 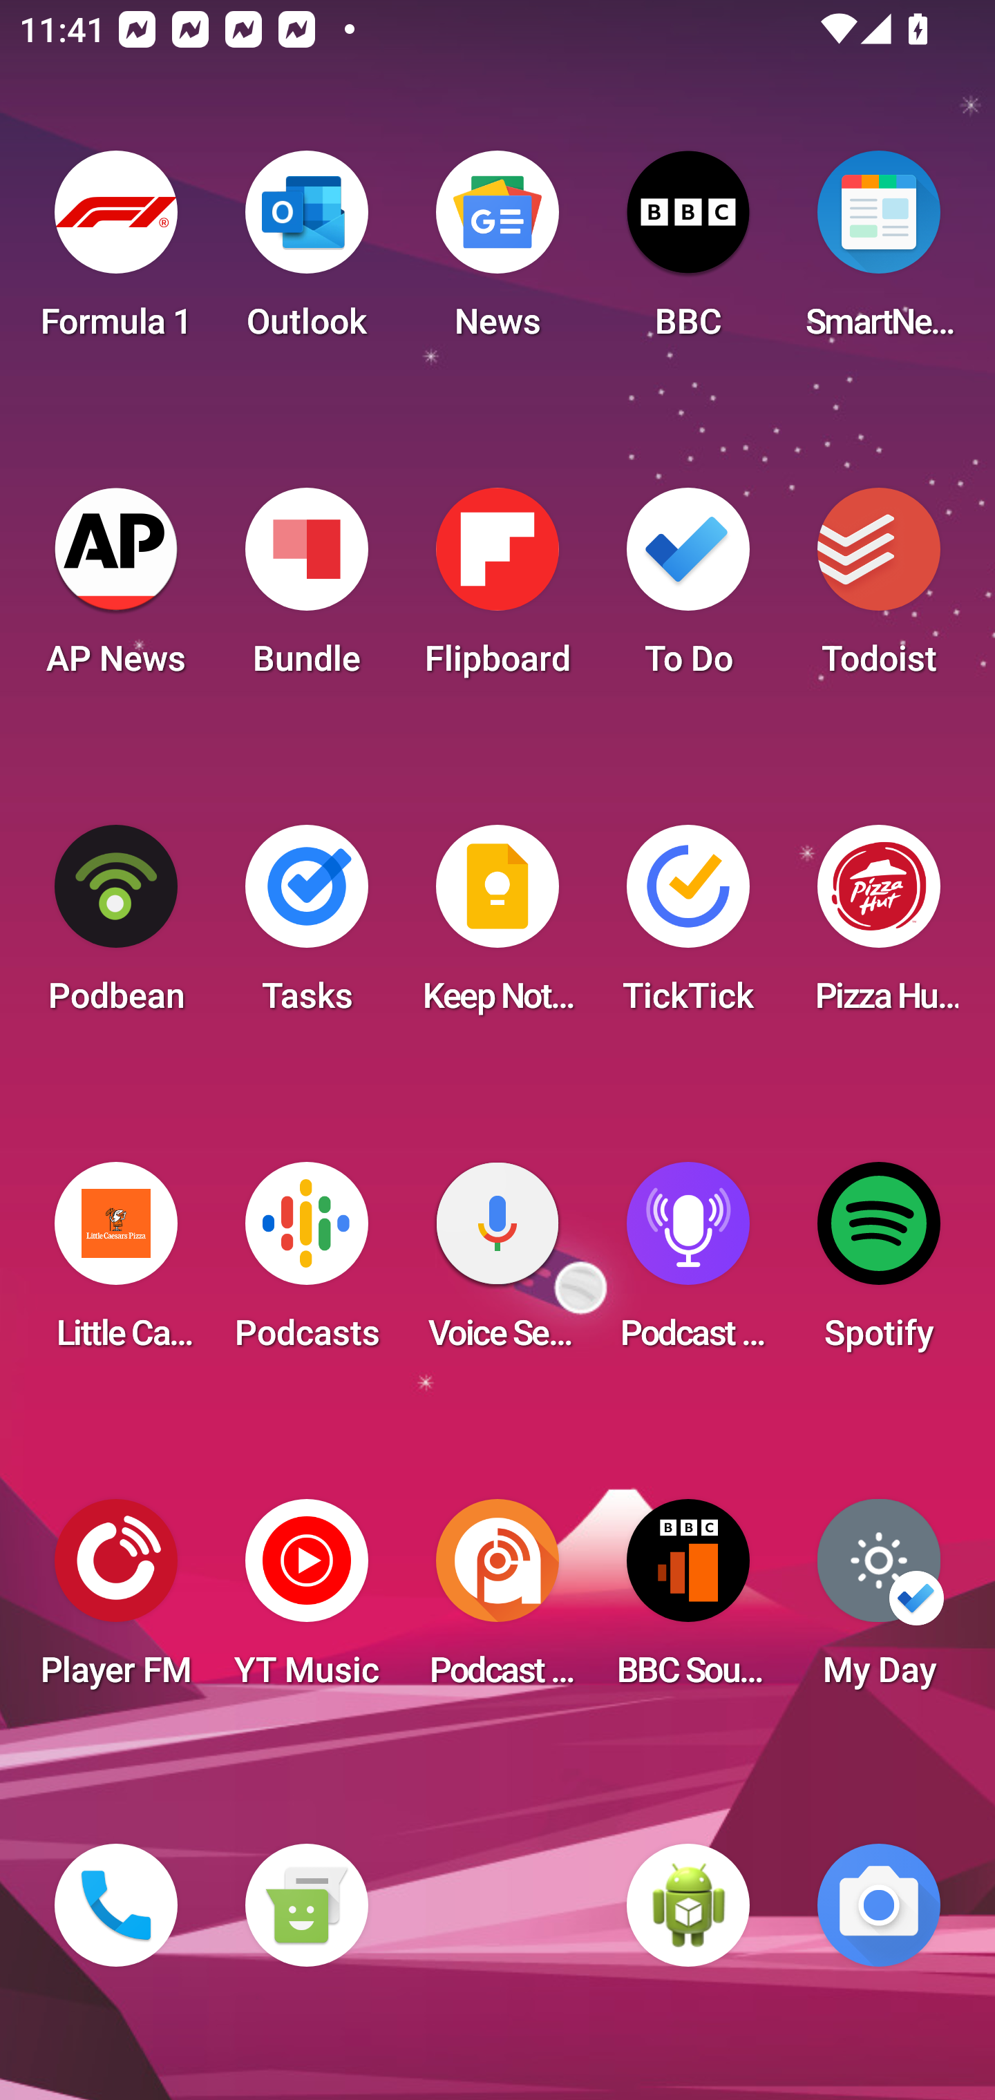 I want to click on Podcast Addict, so click(x=497, y=1601).